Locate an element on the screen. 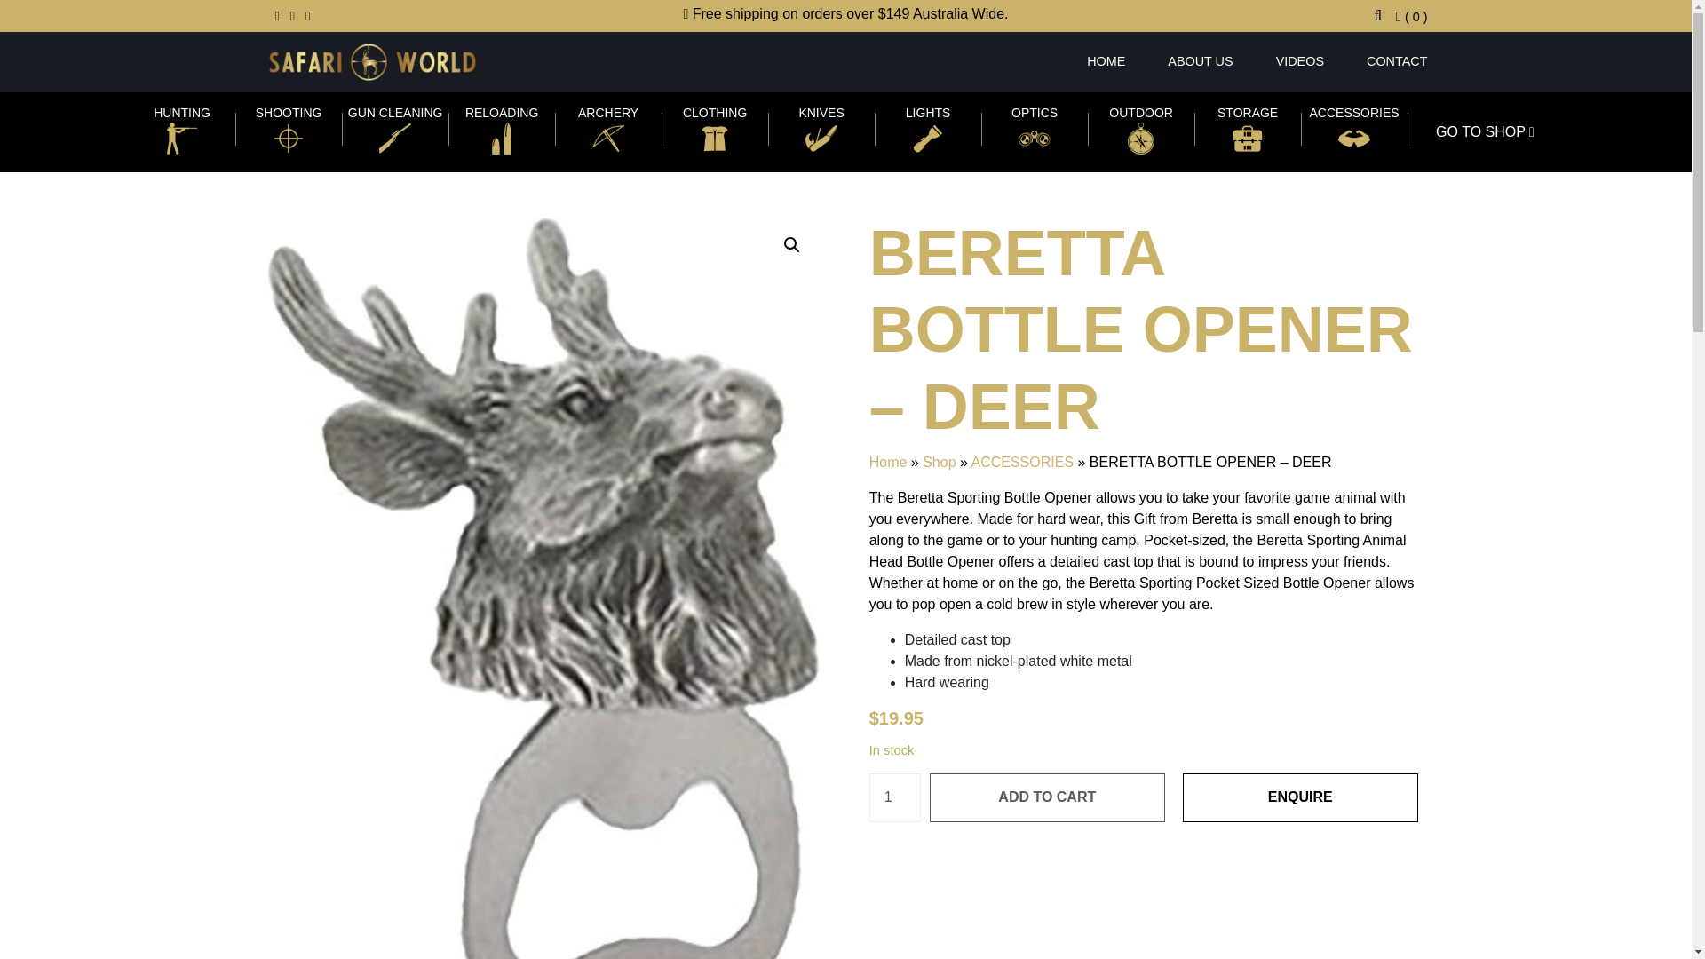 The height and width of the screenshot is (959, 1705). KNIVES is located at coordinates (821, 128).